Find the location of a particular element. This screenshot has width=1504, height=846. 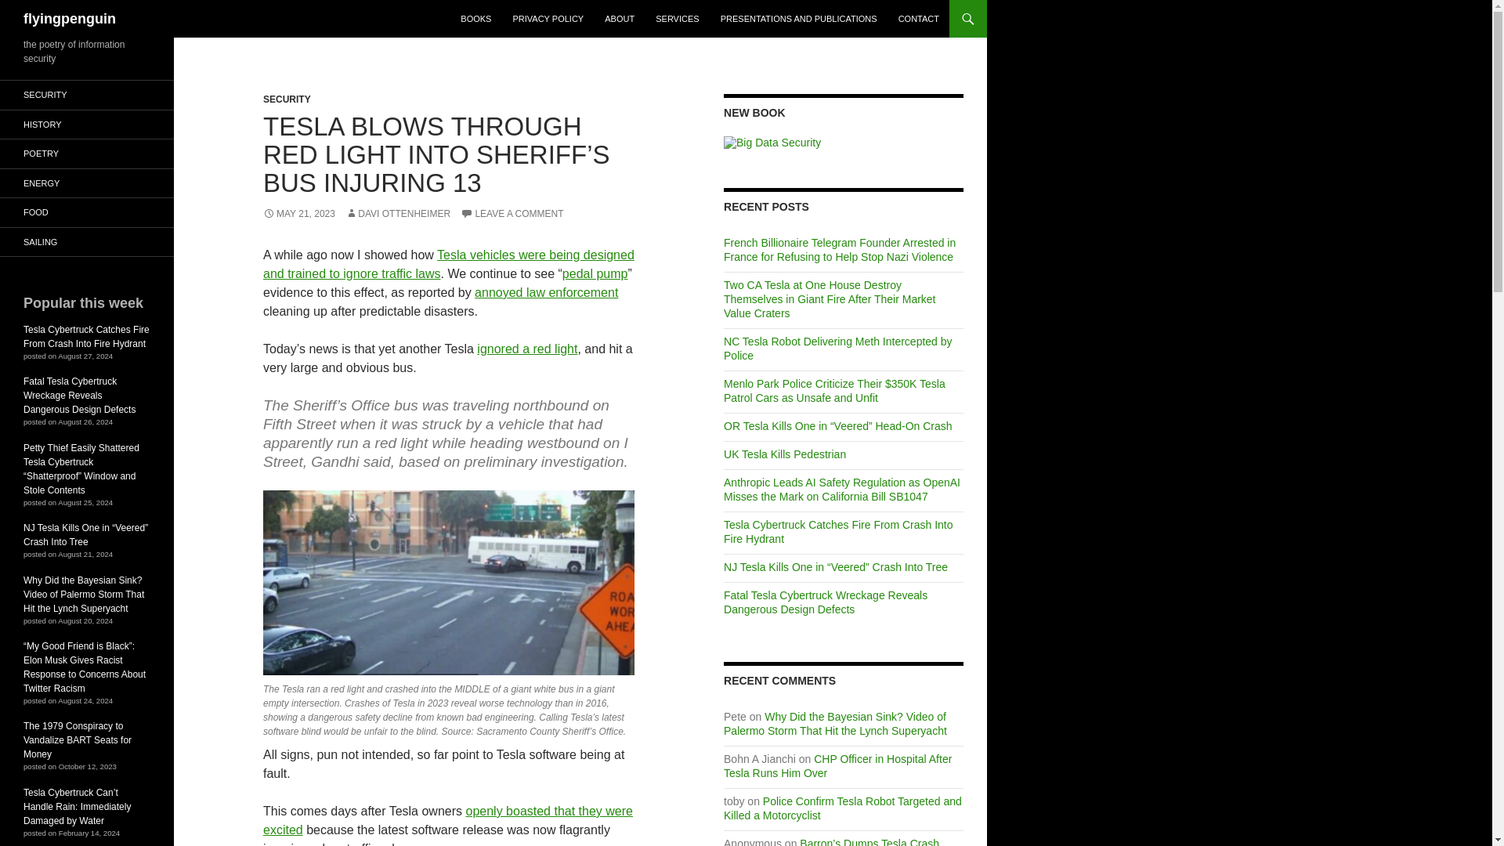

Tesla Cybertruck Catches Fire From Crash Into Fire Hydrant is located at coordinates (838, 531).